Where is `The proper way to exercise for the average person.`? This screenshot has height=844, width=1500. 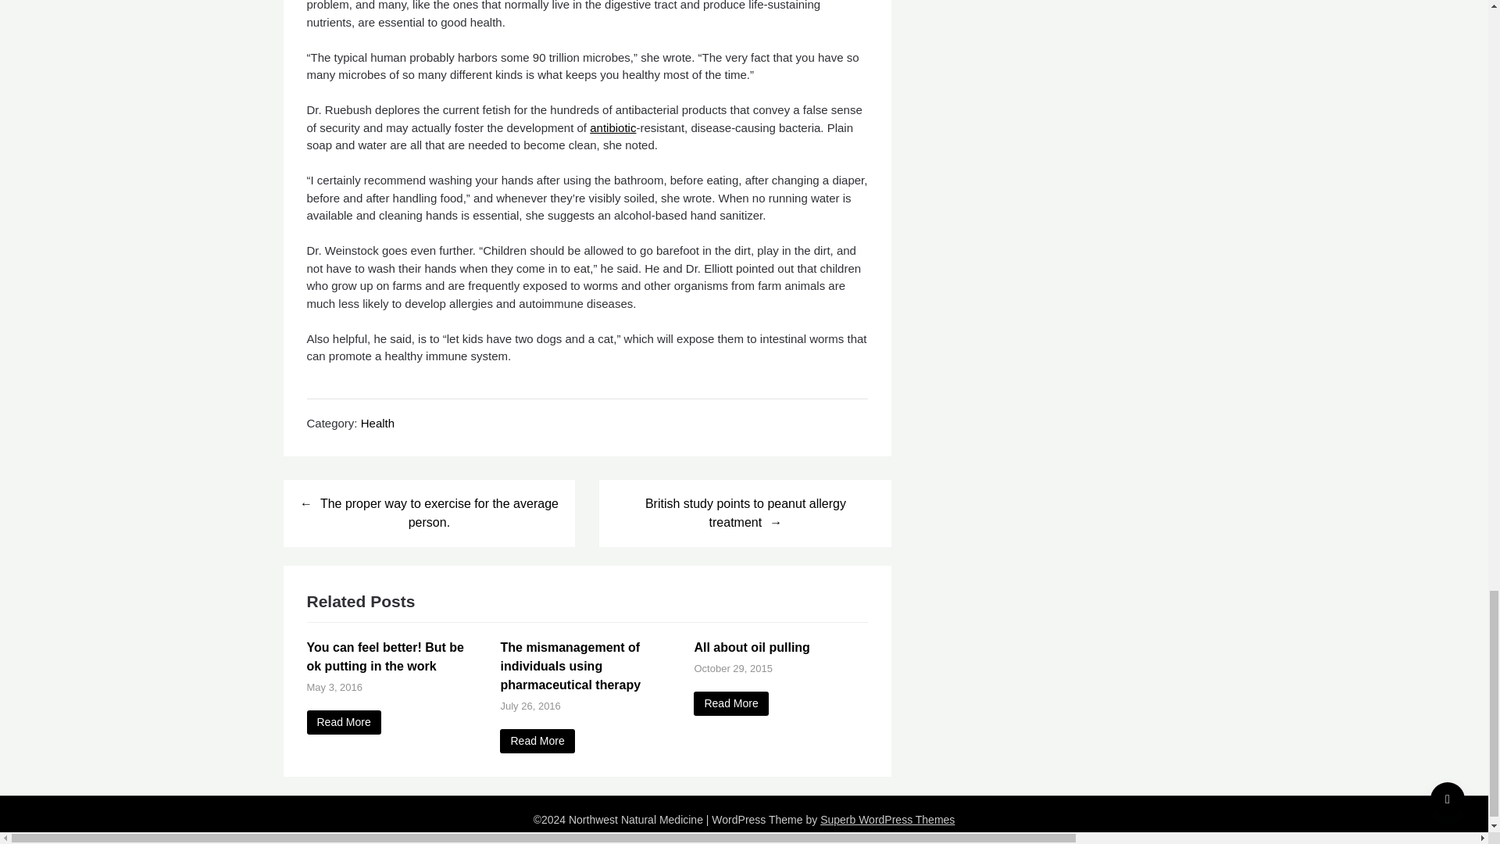 The proper way to exercise for the average person. is located at coordinates (428, 513).